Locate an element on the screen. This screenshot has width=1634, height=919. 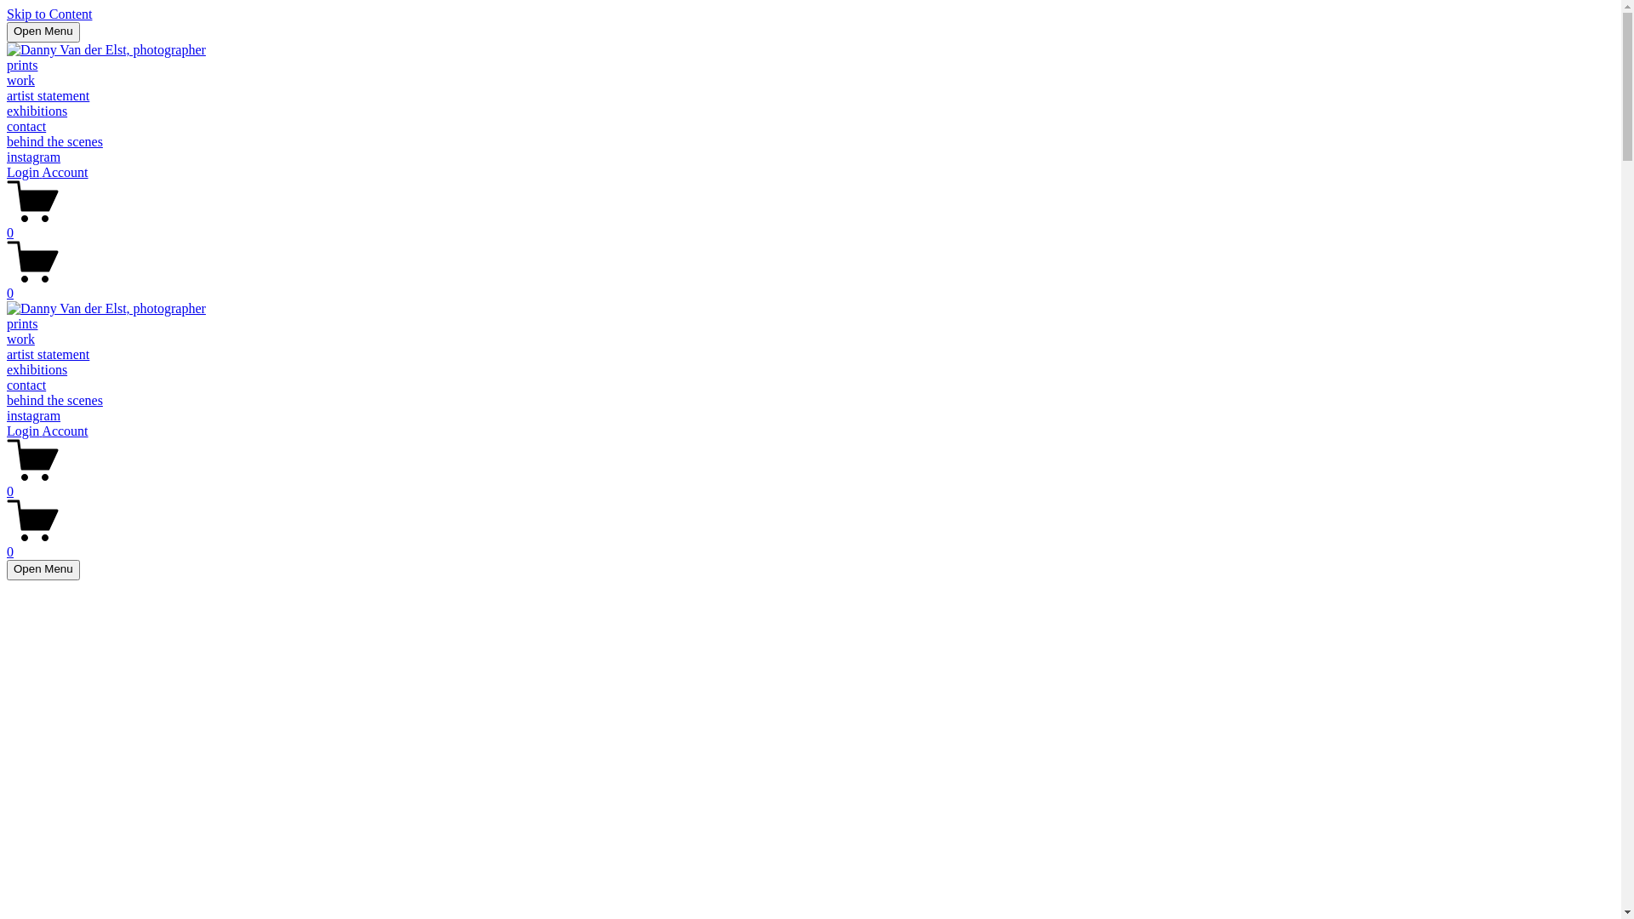
Login Account is located at coordinates (48, 172).